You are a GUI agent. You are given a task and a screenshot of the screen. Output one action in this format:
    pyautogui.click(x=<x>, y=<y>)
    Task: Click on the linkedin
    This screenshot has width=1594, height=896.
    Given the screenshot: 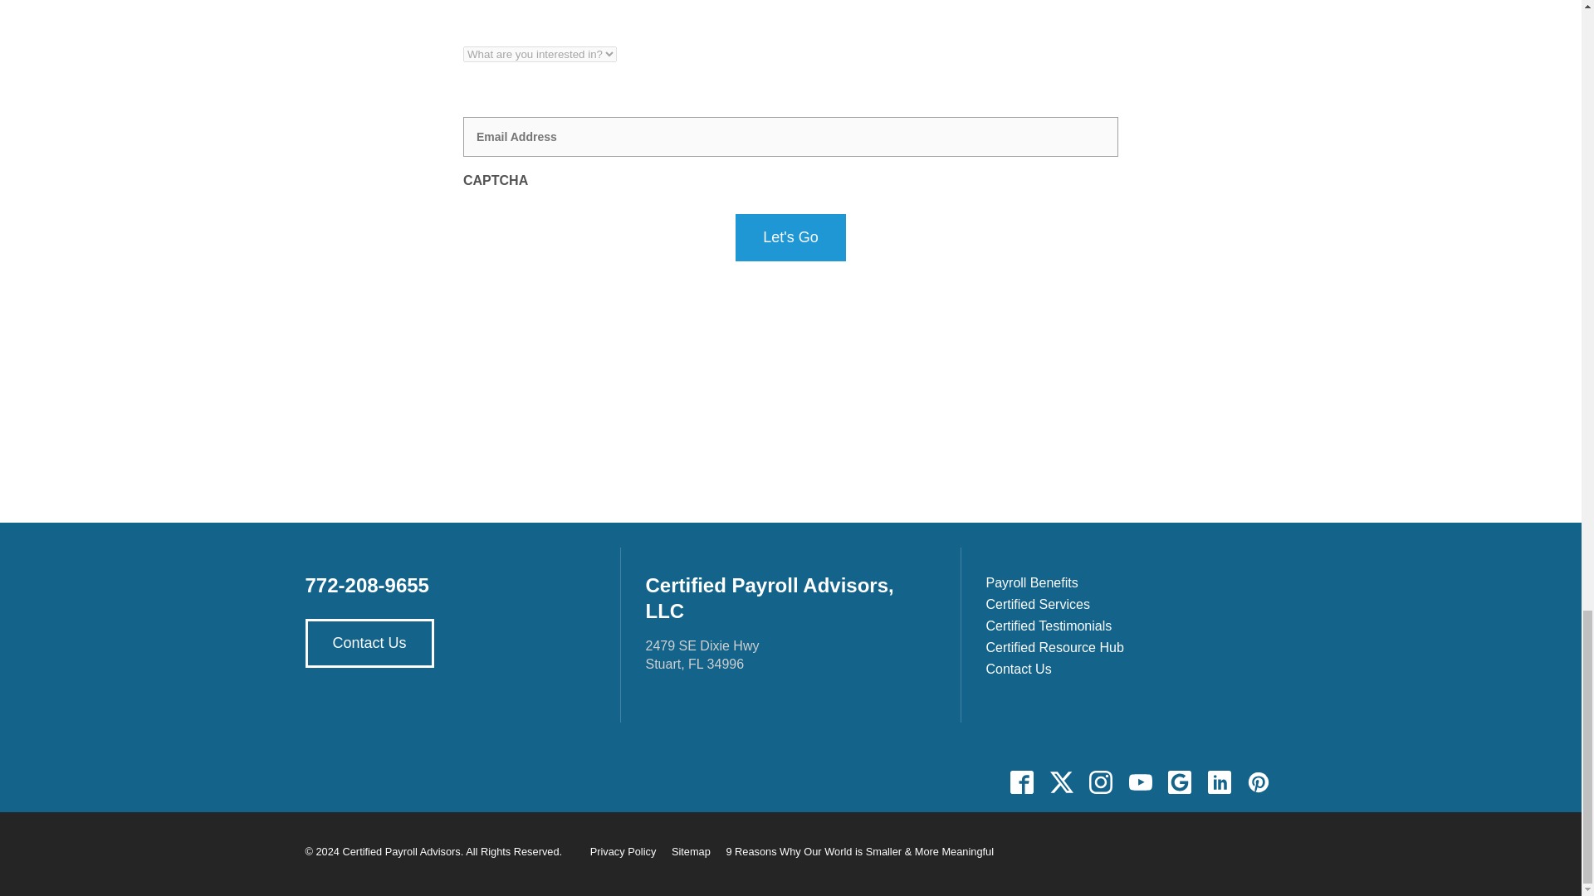 What is the action you would take?
    pyautogui.click(x=1219, y=782)
    